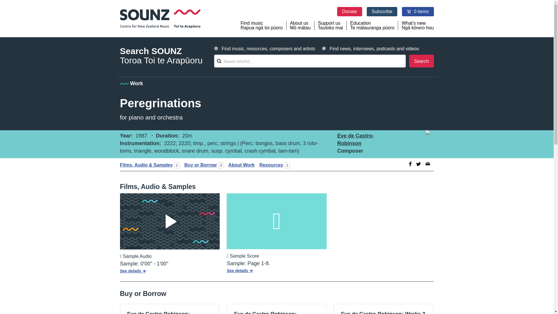 The image size is (558, 314). What do you see at coordinates (382, 12) in the screenshot?
I see `Share to Twitter` at bounding box center [382, 12].